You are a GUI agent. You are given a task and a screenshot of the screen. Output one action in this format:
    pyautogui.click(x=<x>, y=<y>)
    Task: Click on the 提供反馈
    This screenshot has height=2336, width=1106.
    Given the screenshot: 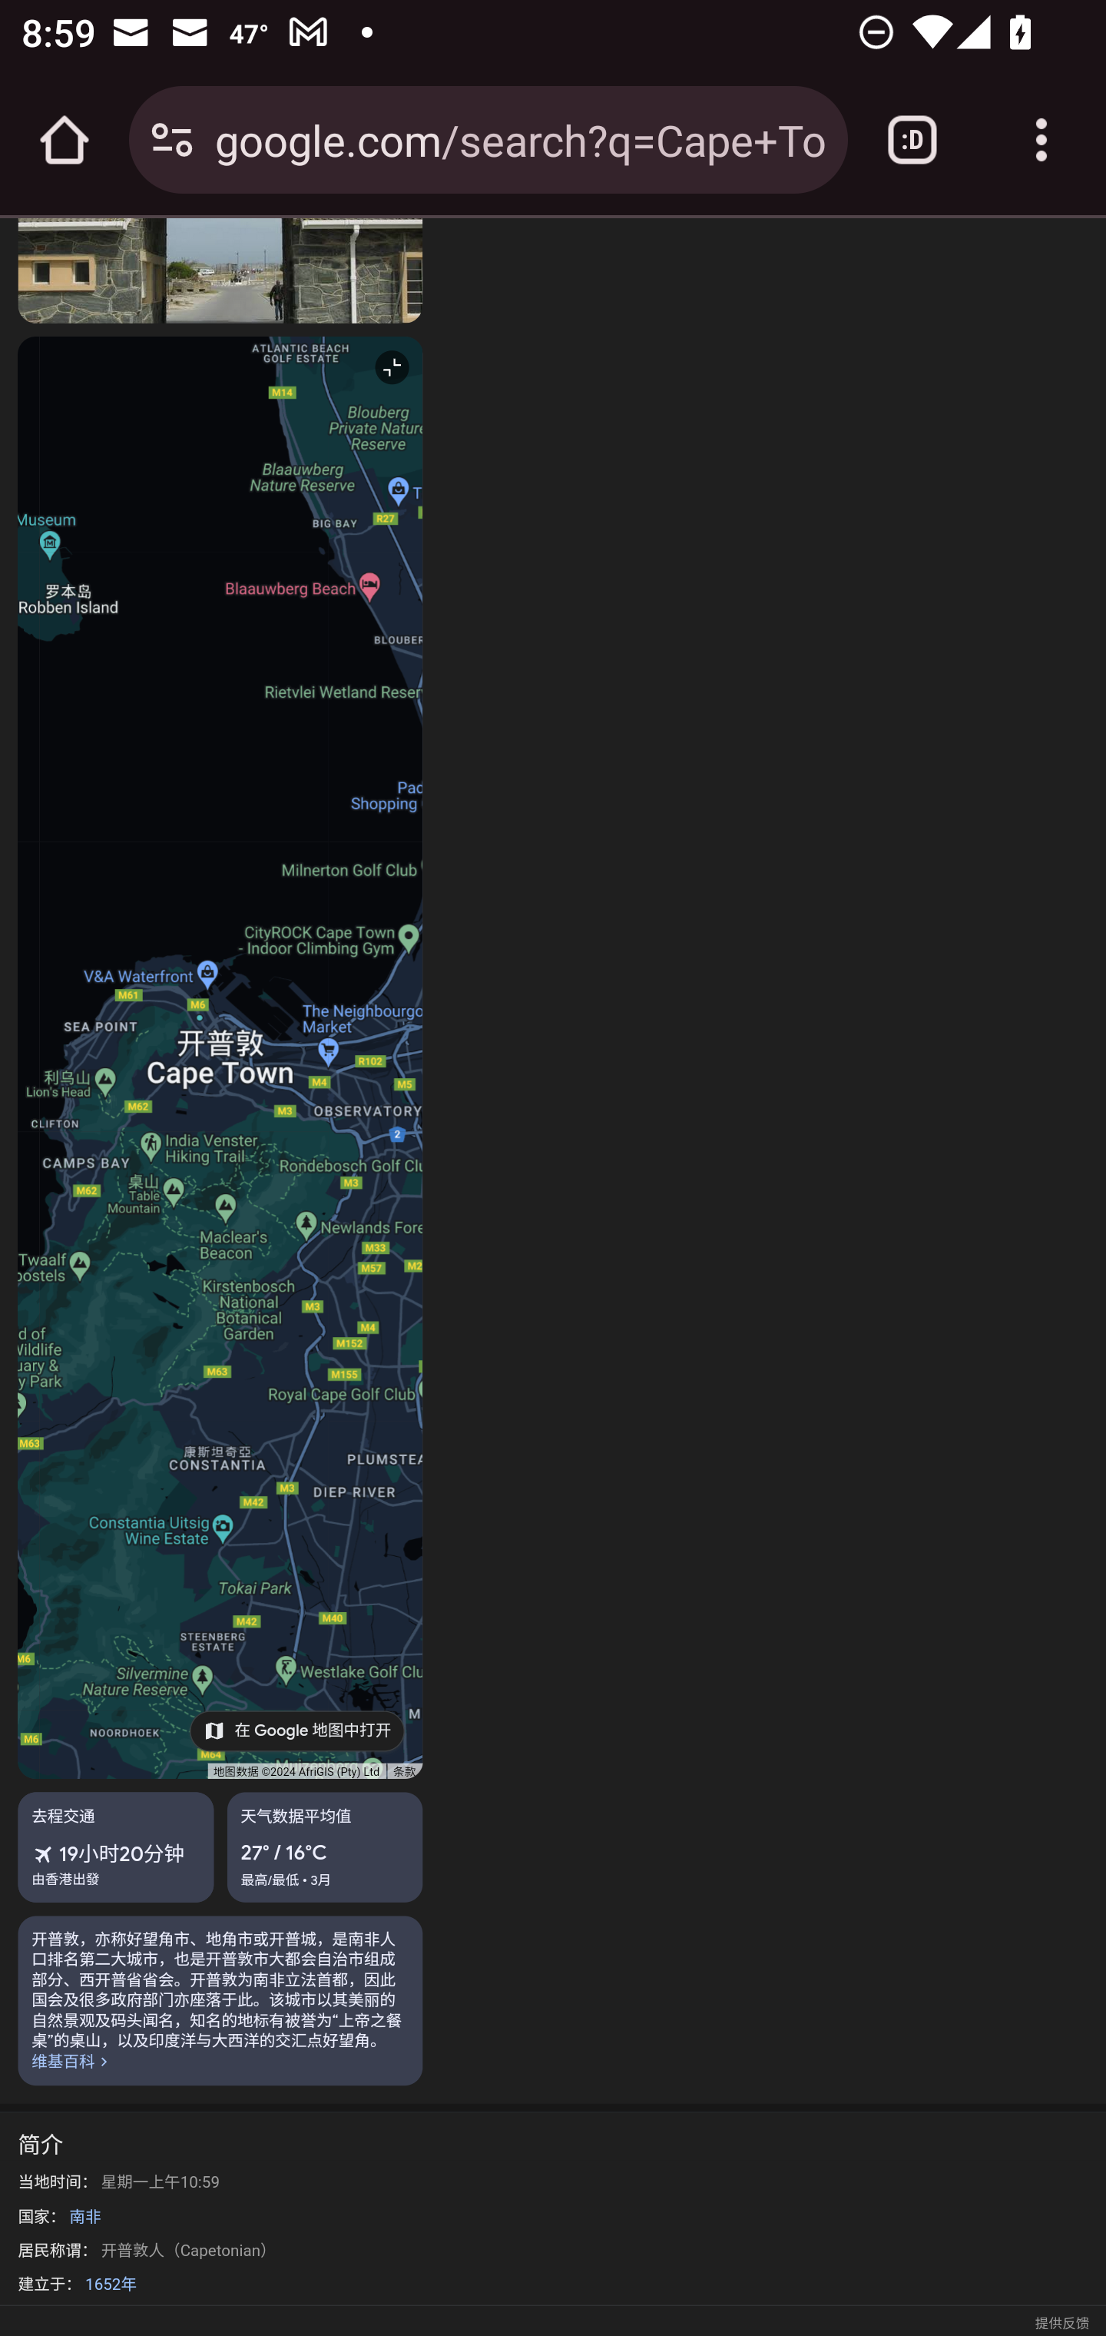 What is the action you would take?
    pyautogui.click(x=1061, y=2318)
    